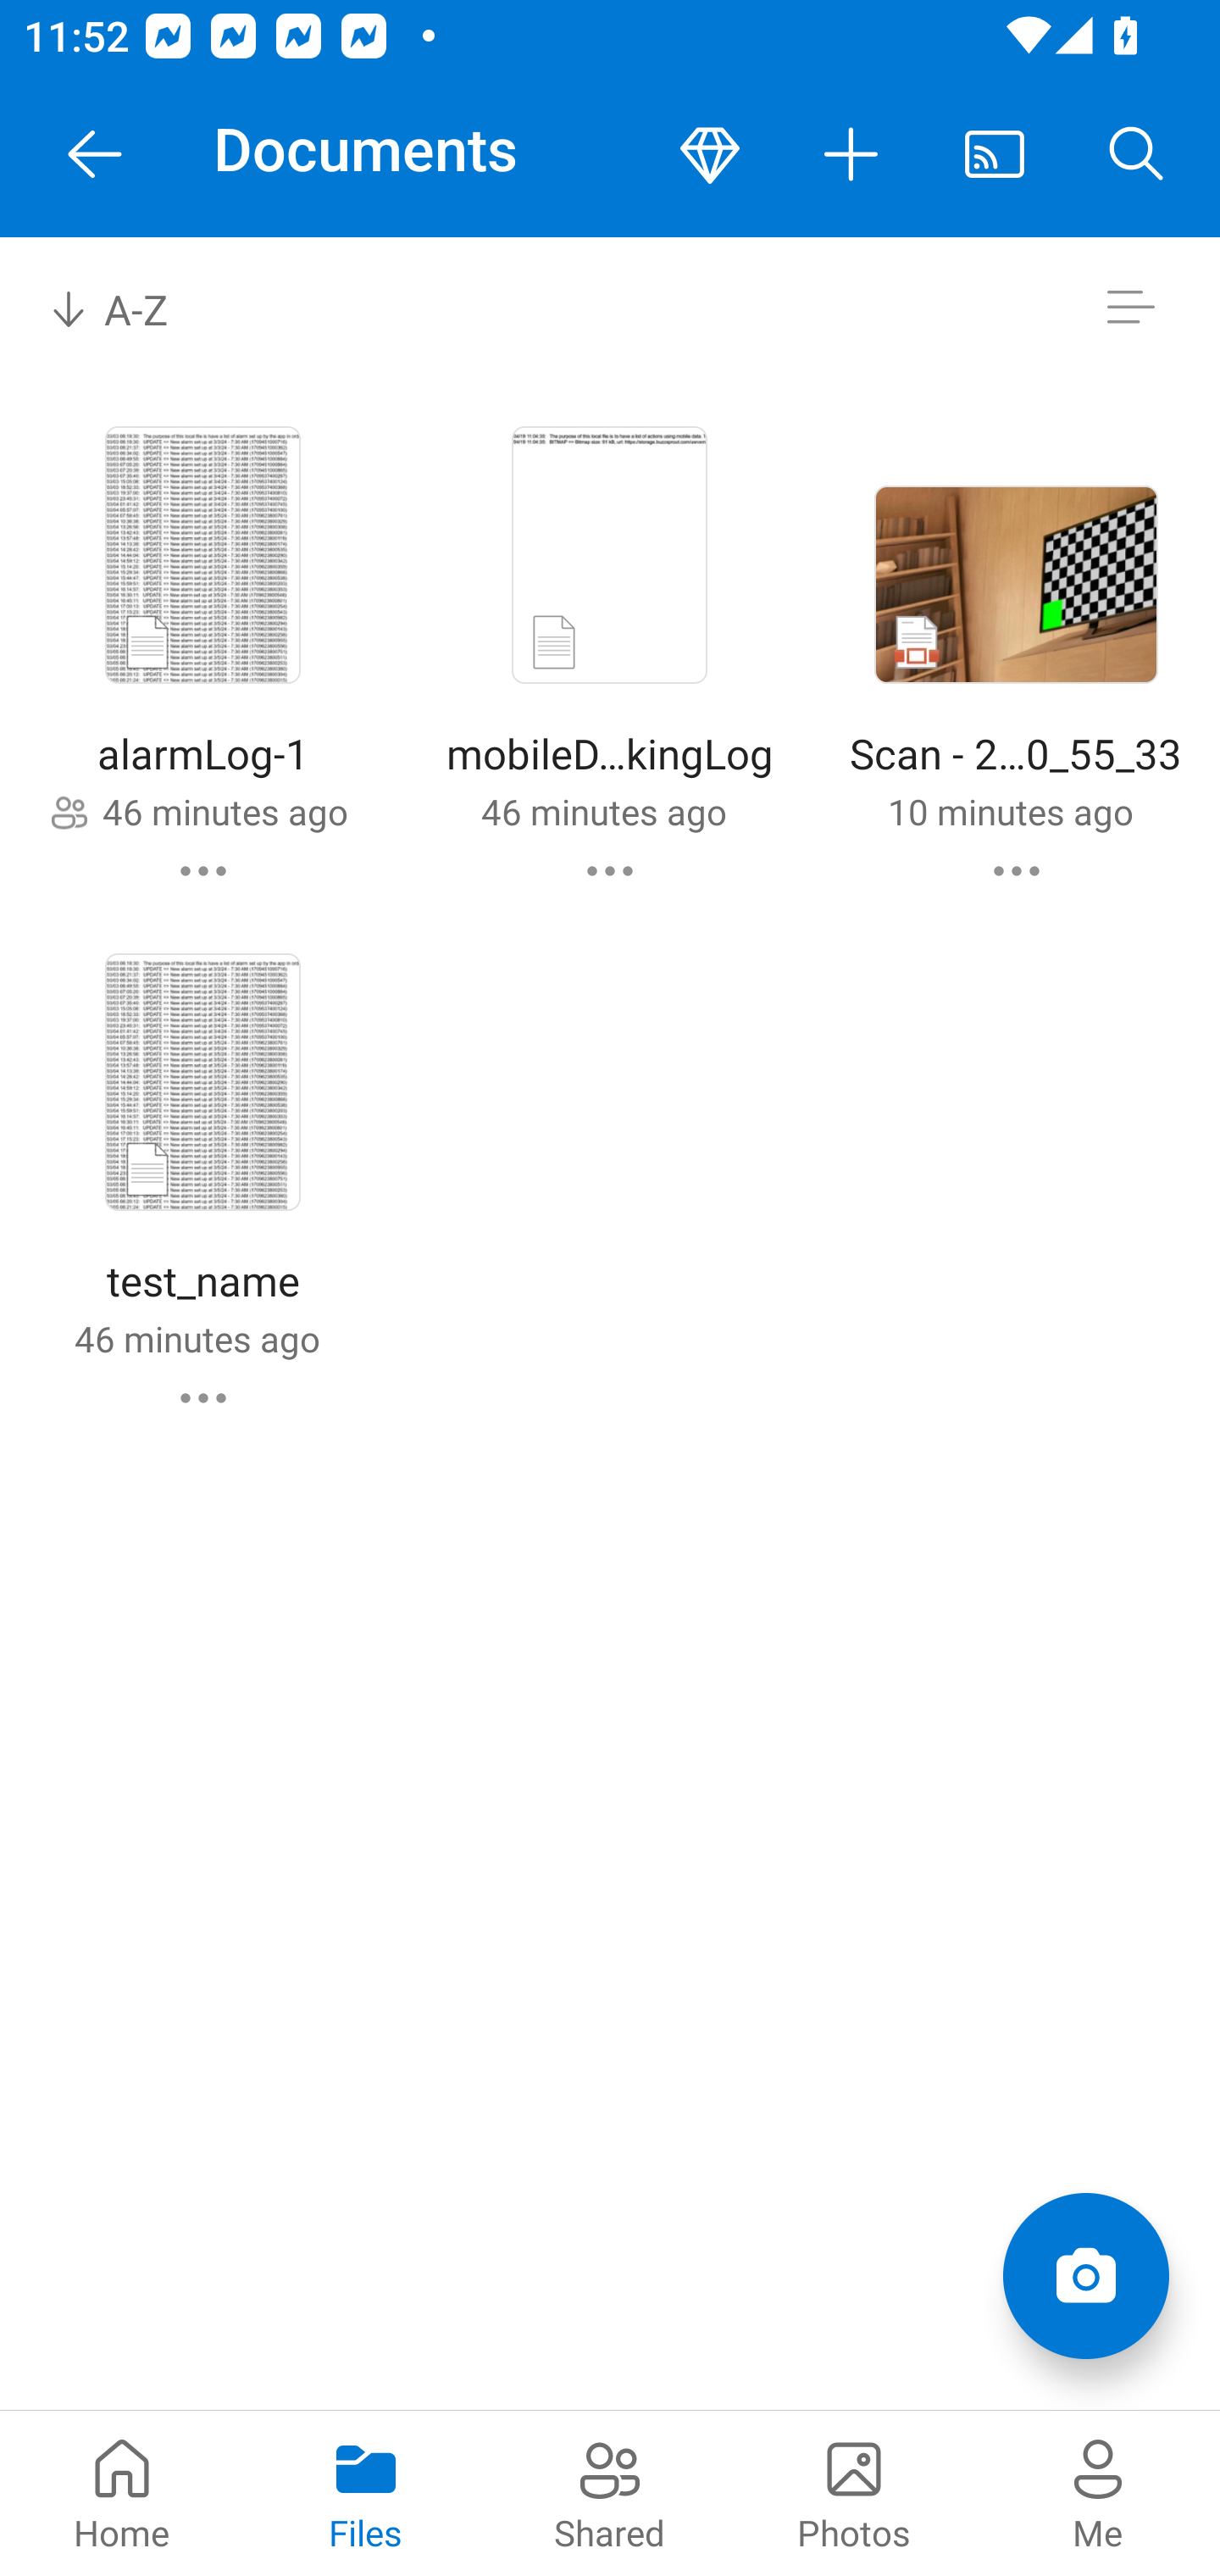 The width and height of the screenshot is (1220, 2576). I want to click on Photos pivot Photos, so click(854, 2493).